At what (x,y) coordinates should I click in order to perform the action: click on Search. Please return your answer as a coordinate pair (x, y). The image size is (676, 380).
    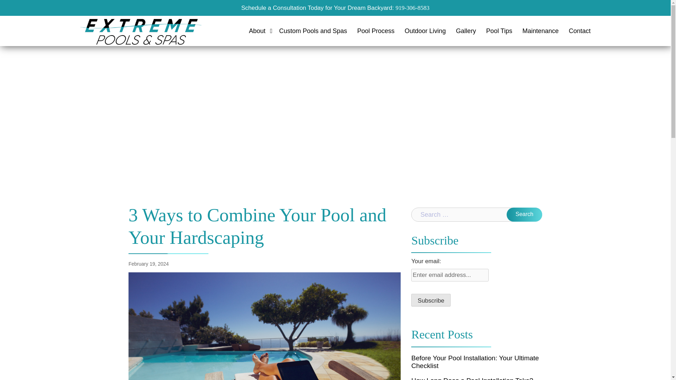
    Looking at the image, I should click on (524, 214).